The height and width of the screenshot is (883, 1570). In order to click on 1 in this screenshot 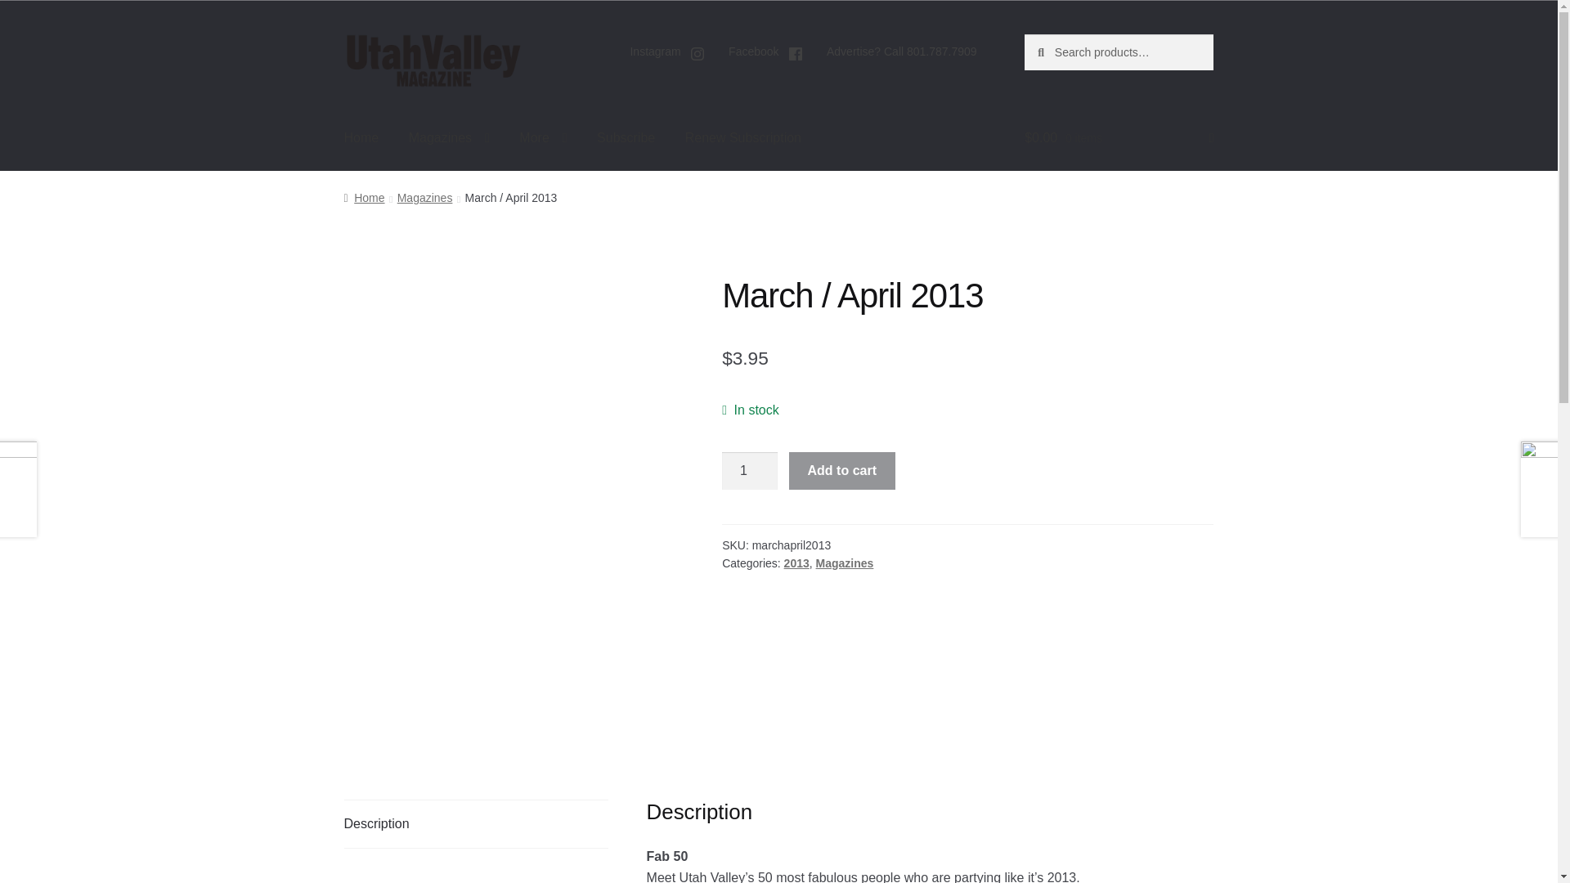, I will do `click(749, 471)`.